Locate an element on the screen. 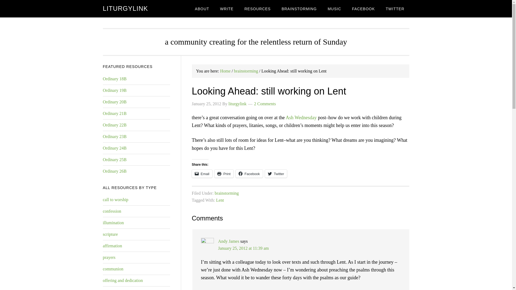 The height and width of the screenshot is (290, 516). Ordinary 20B is located at coordinates (114, 102).